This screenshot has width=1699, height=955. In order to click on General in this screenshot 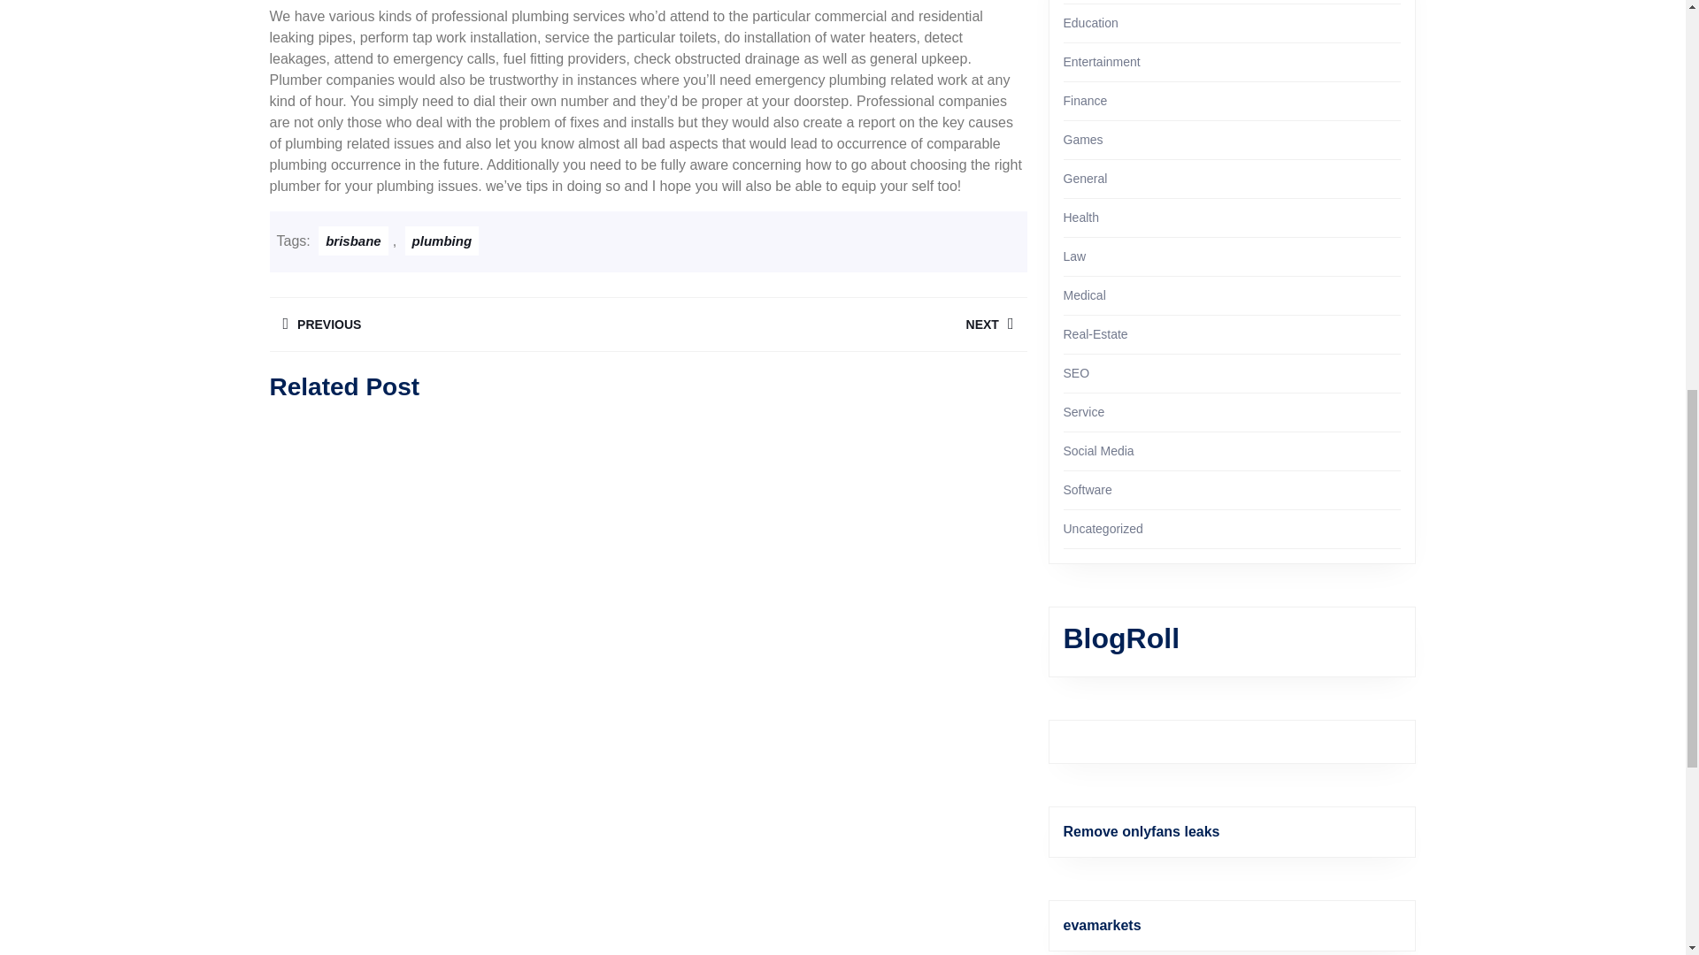, I will do `click(1085, 179)`.